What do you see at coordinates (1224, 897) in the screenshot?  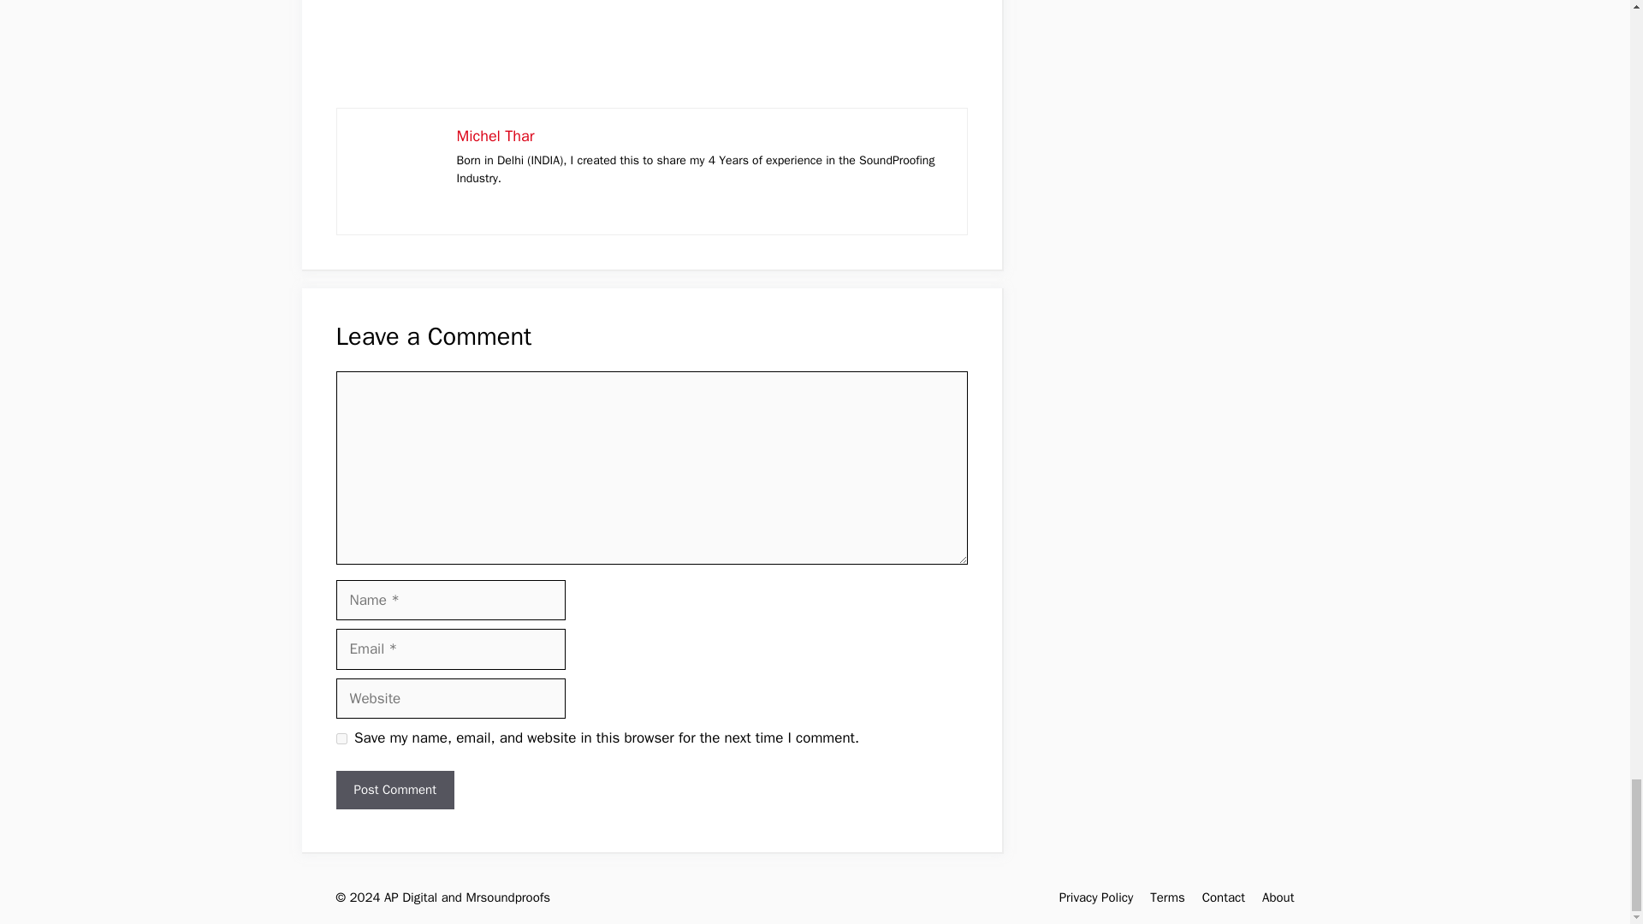 I see `Contact` at bounding box center [1224, 897].